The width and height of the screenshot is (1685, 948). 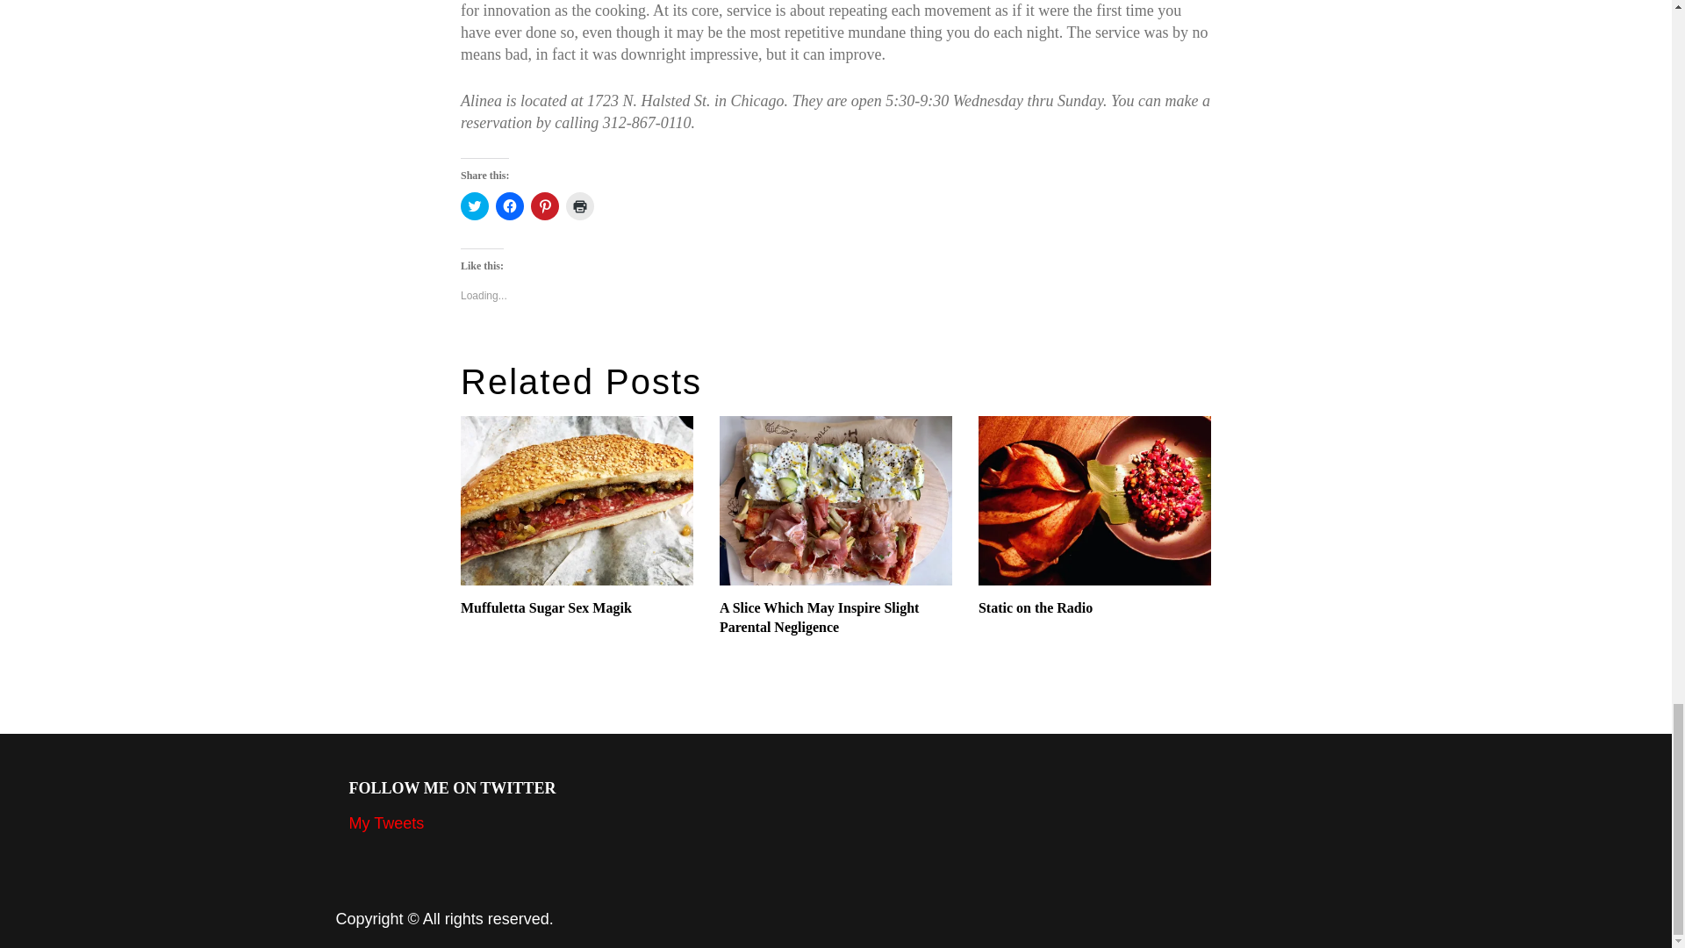 I want to click on Click to share on Facebook, so click(x=509, y=205).